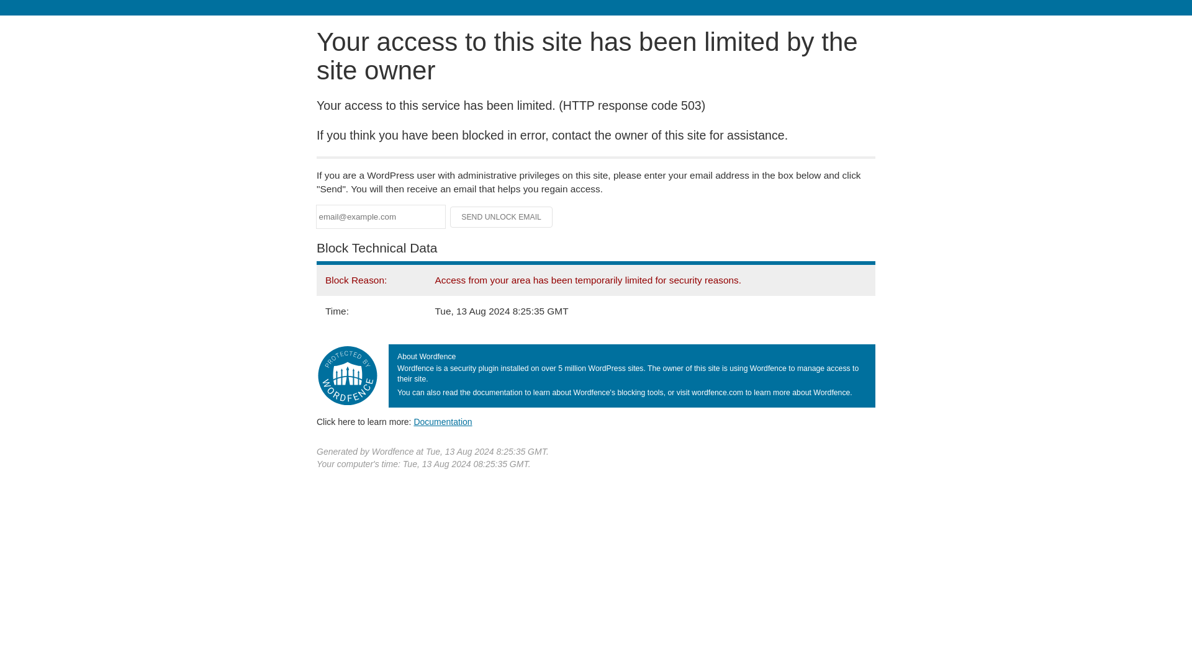 This screenshot has width=1192, height=670. What do you see at coordinates (443, 421) in the screenshot?
I see `Documentation` at bounding box center [443, 421].